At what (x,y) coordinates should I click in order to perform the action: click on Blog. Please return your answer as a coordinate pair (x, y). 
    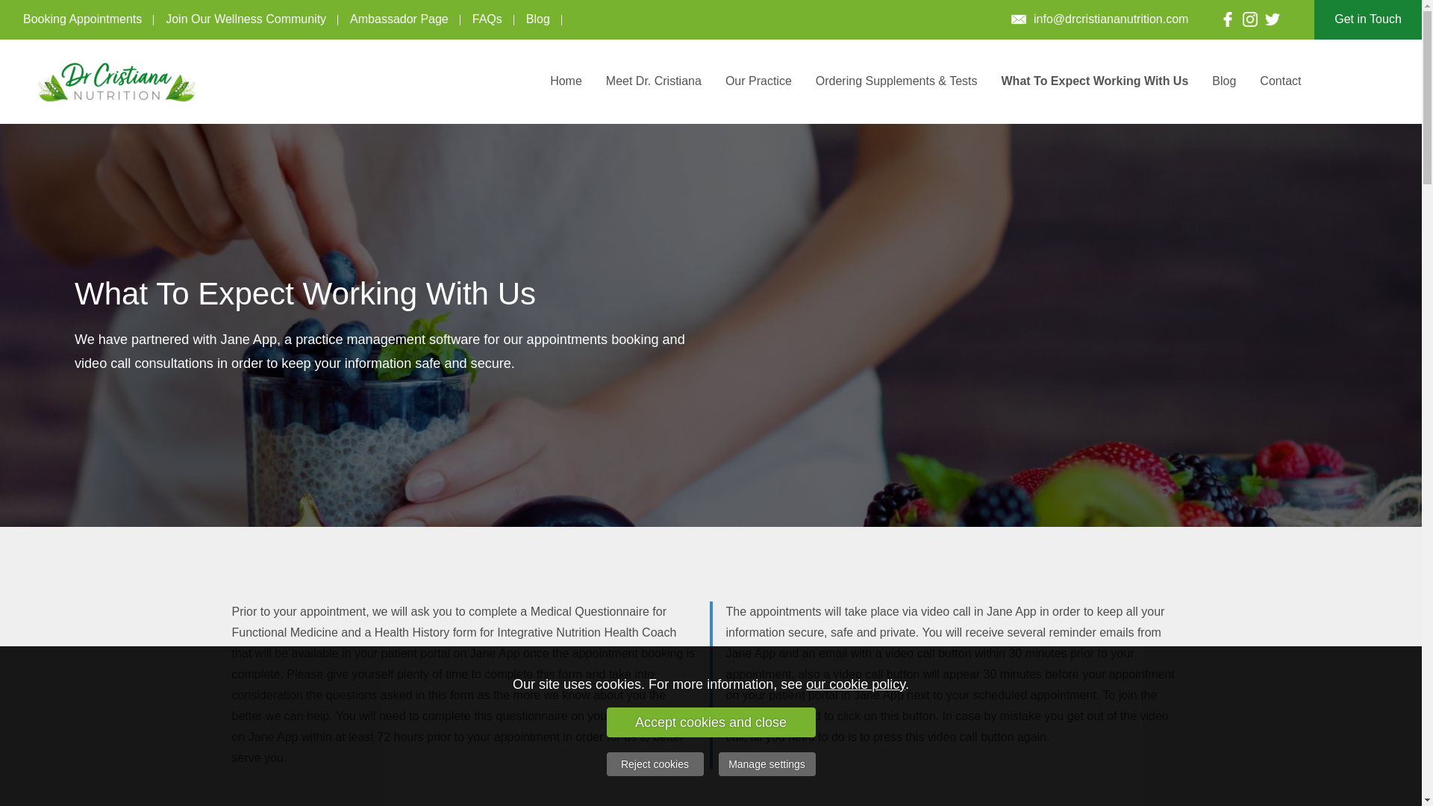
    Looking at the image, I should click on (537, 19).